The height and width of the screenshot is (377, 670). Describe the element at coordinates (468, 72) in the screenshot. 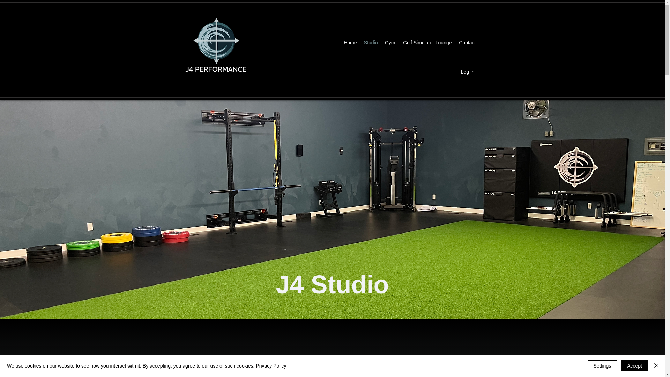

I see `Log In` at that location.